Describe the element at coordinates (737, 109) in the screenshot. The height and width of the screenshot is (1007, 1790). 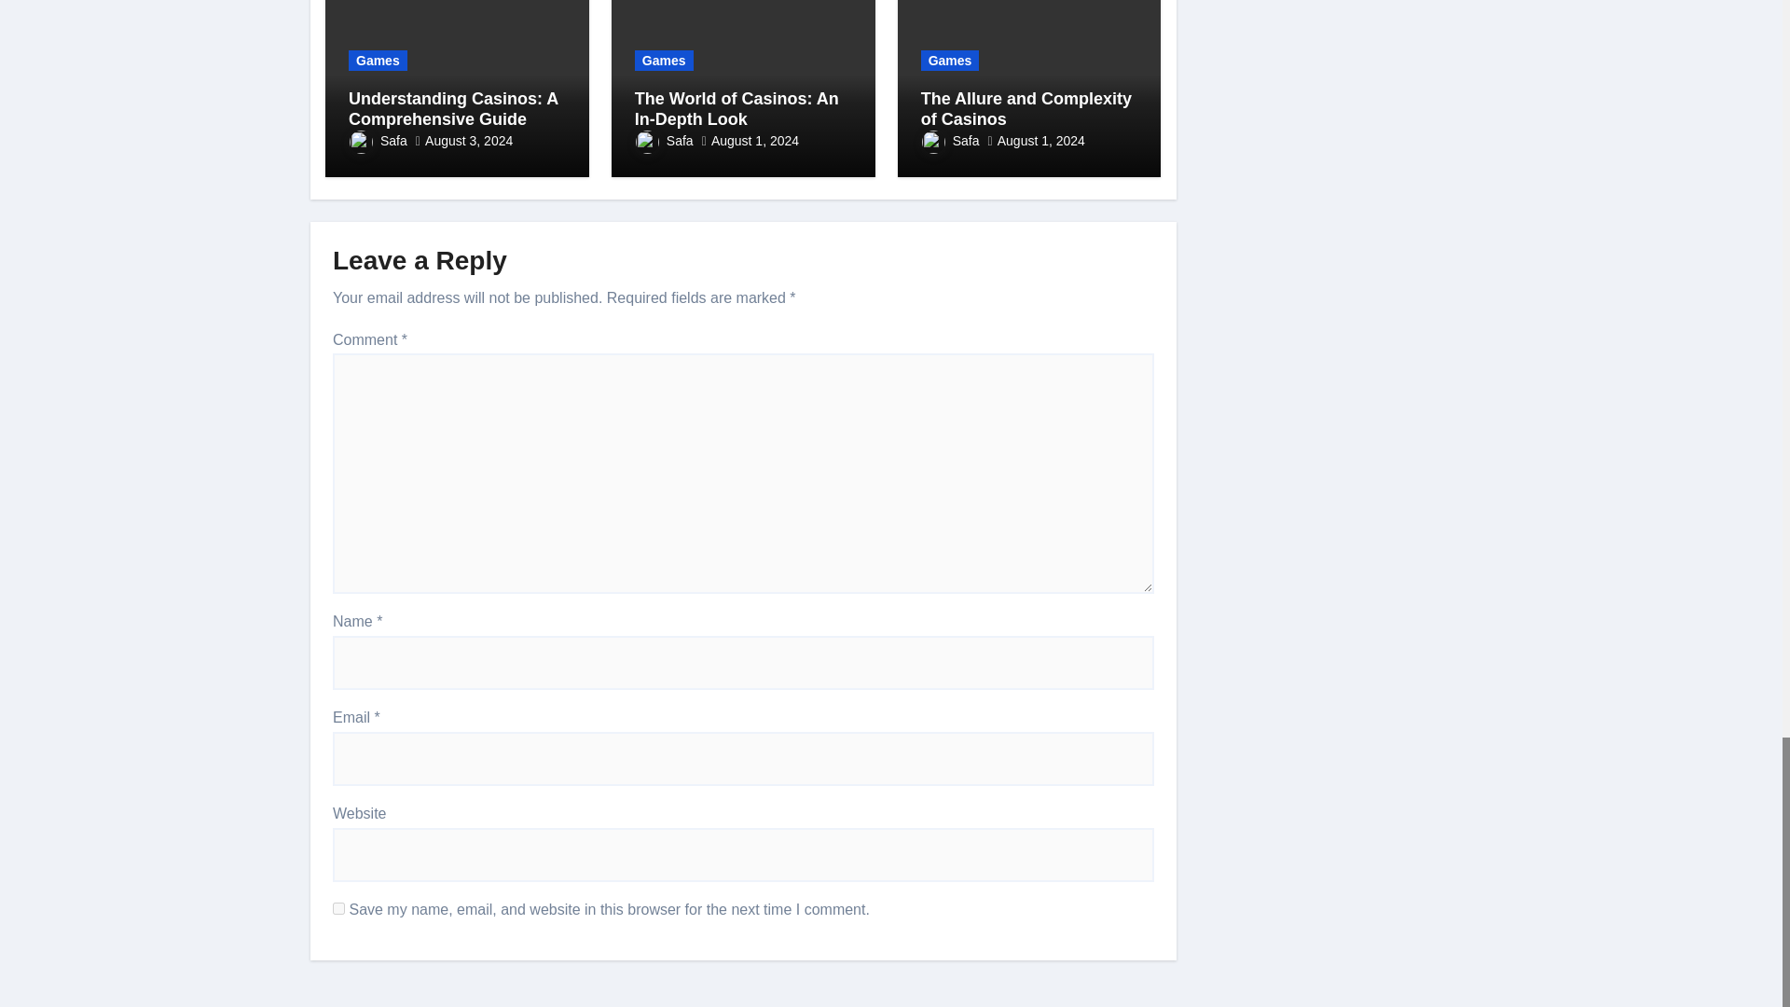
I see `Permalink to: The World of Casinos: An In-Depth Look` at that location.